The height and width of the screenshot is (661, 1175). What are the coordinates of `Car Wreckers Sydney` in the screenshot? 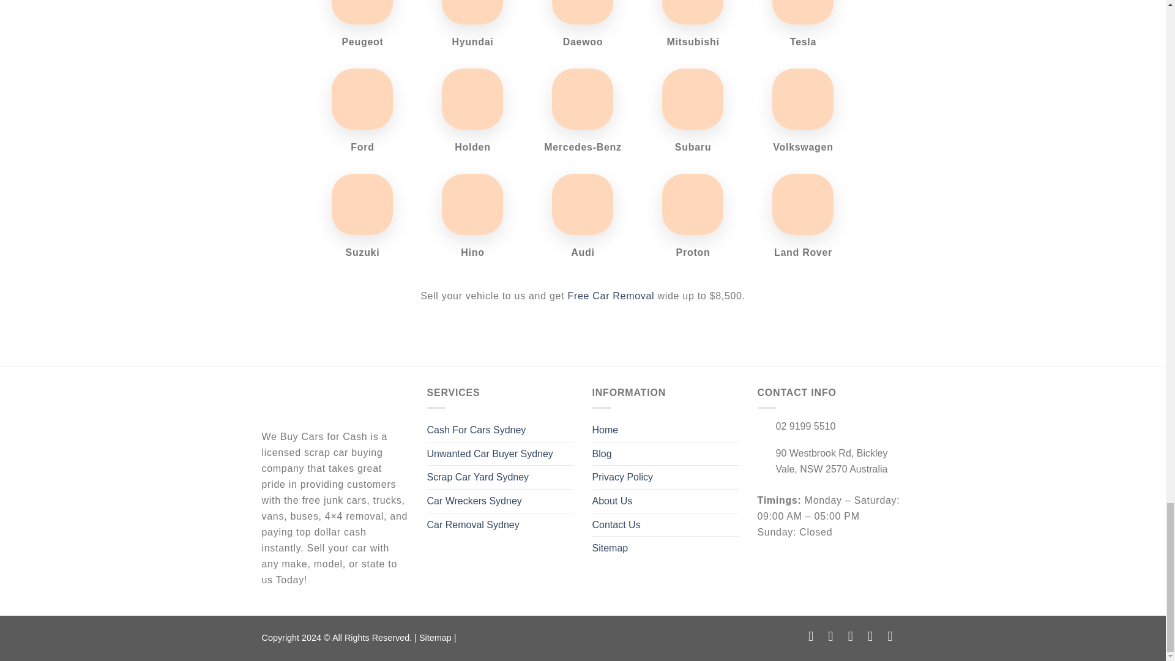 It's located at (474, 501).